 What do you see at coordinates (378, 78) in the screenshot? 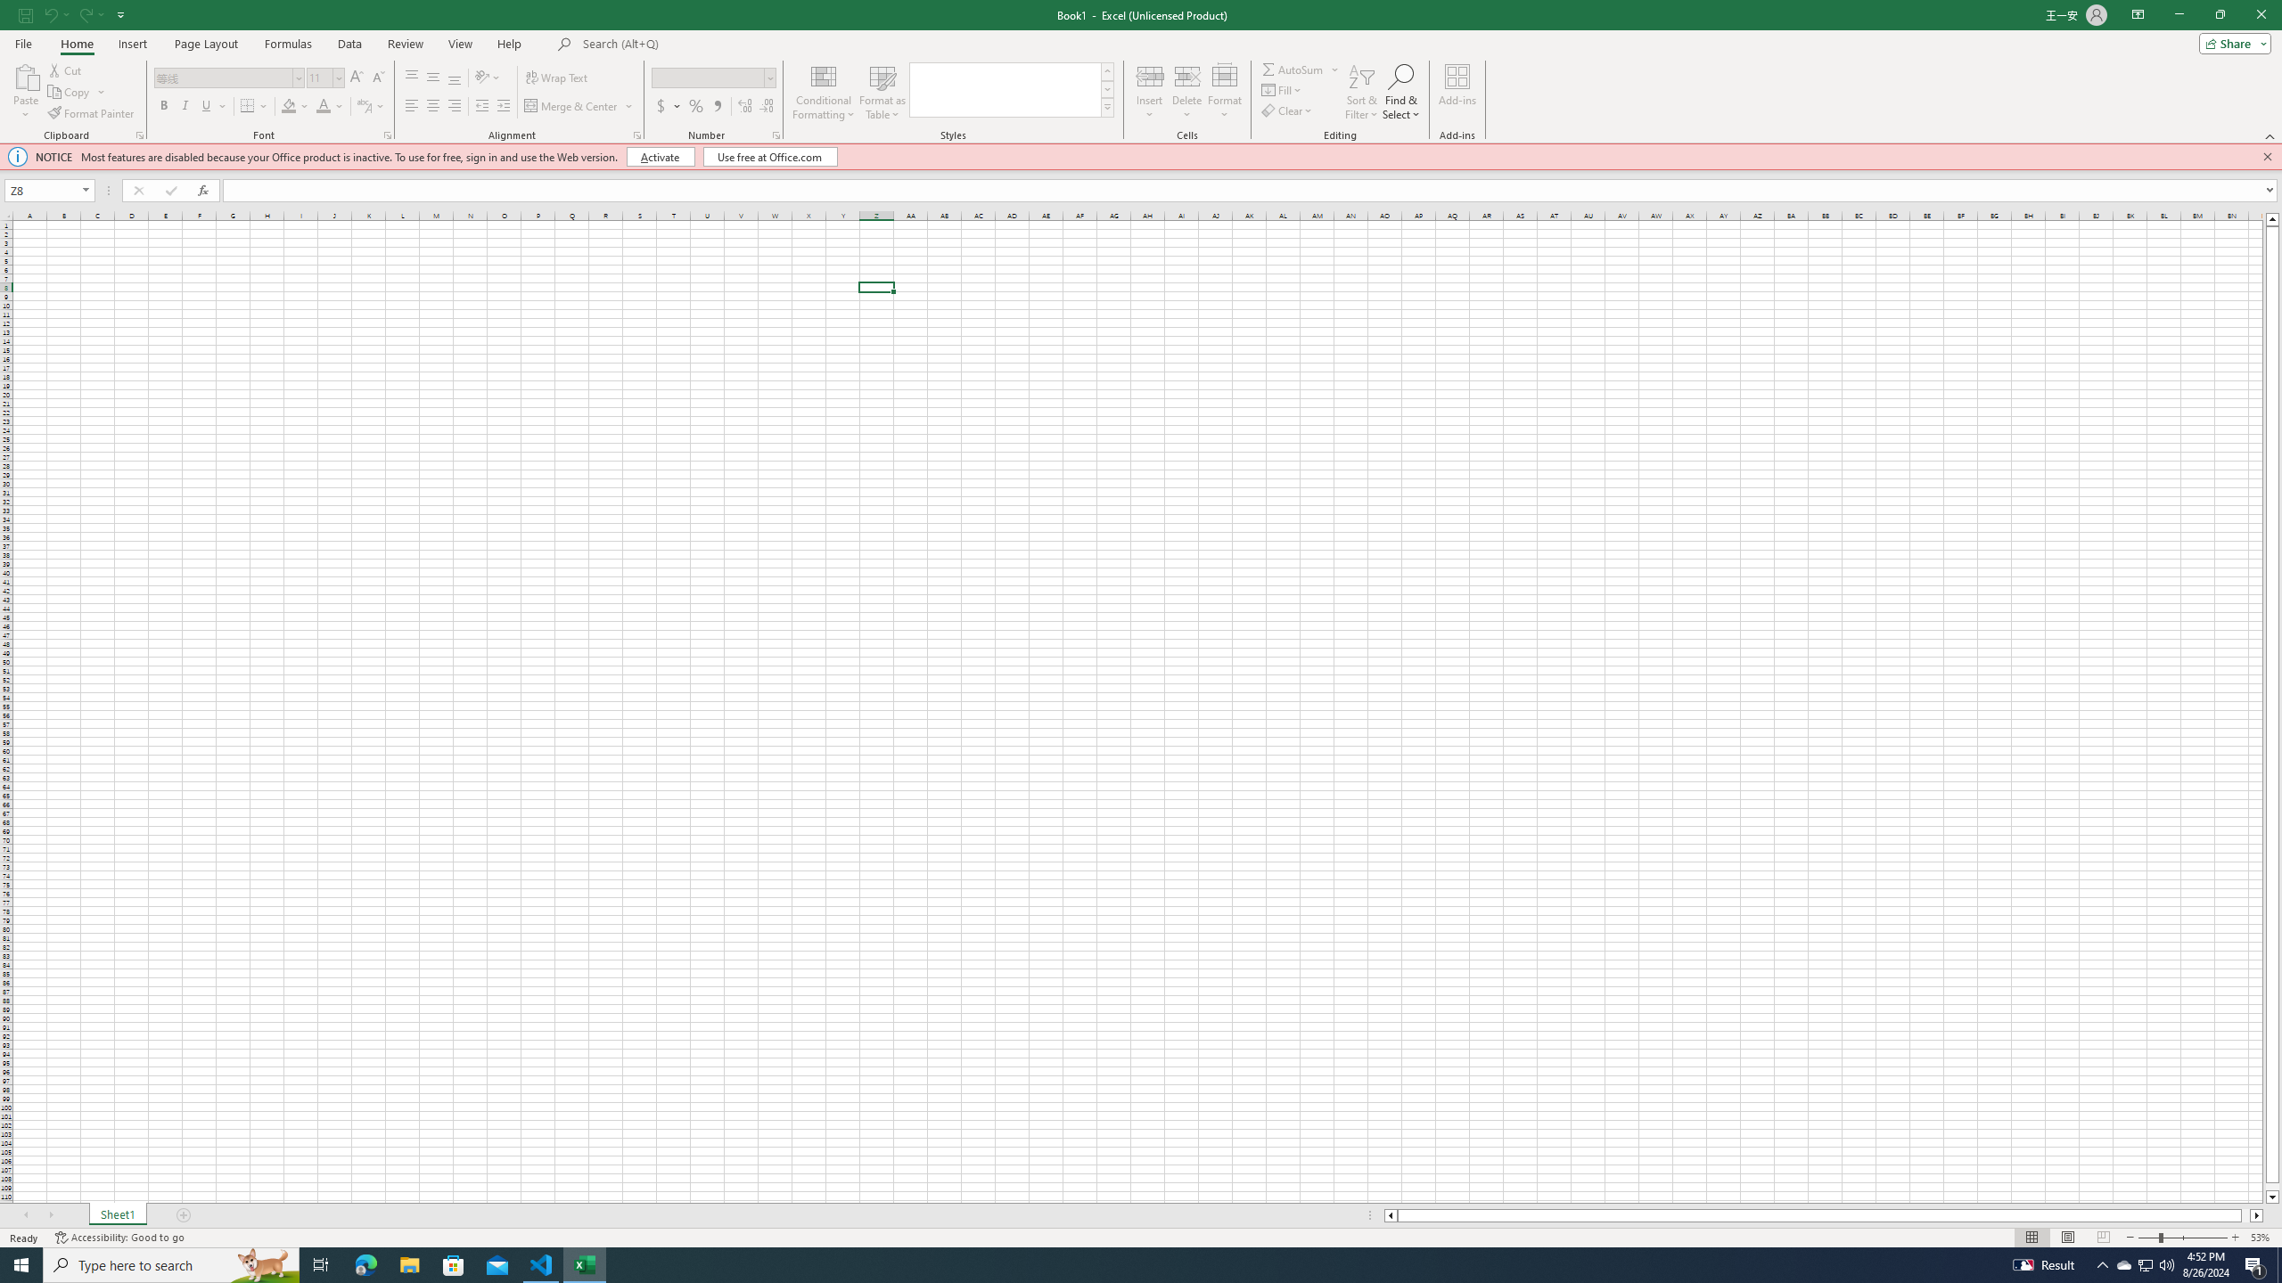
I see `Decrease Font Size` at bounding box center [378, 78].